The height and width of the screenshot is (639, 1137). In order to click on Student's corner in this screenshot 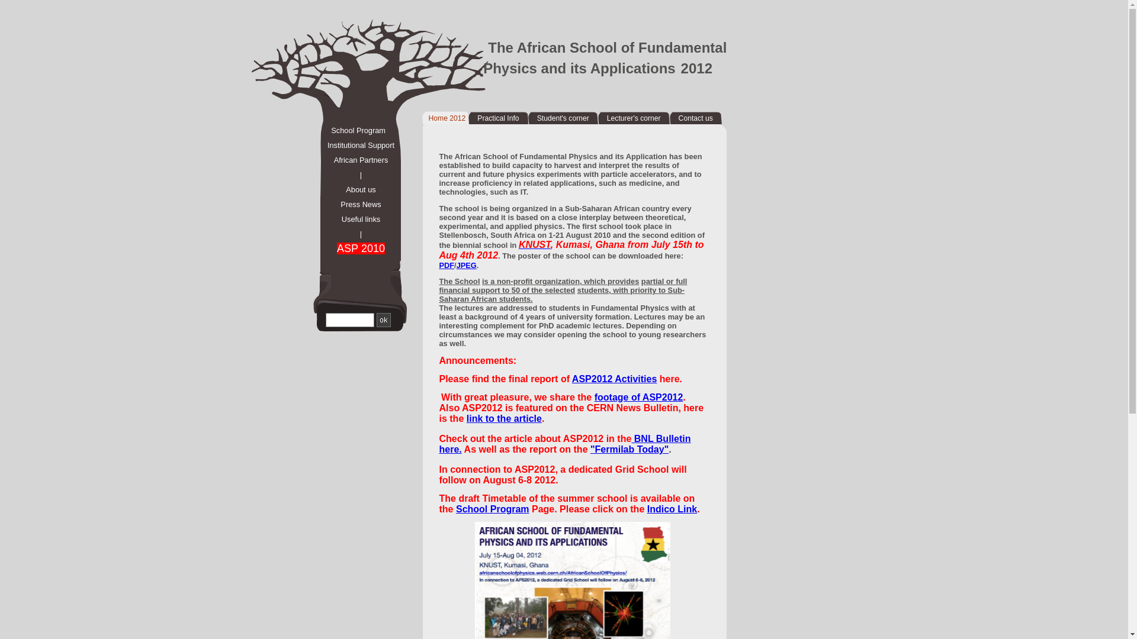, I will do `click(563, 118)`.